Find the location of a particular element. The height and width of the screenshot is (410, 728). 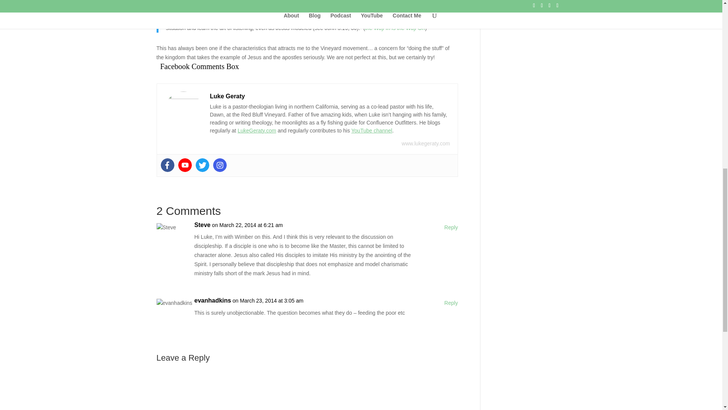

Youtube is located at coordinates (185, 165).